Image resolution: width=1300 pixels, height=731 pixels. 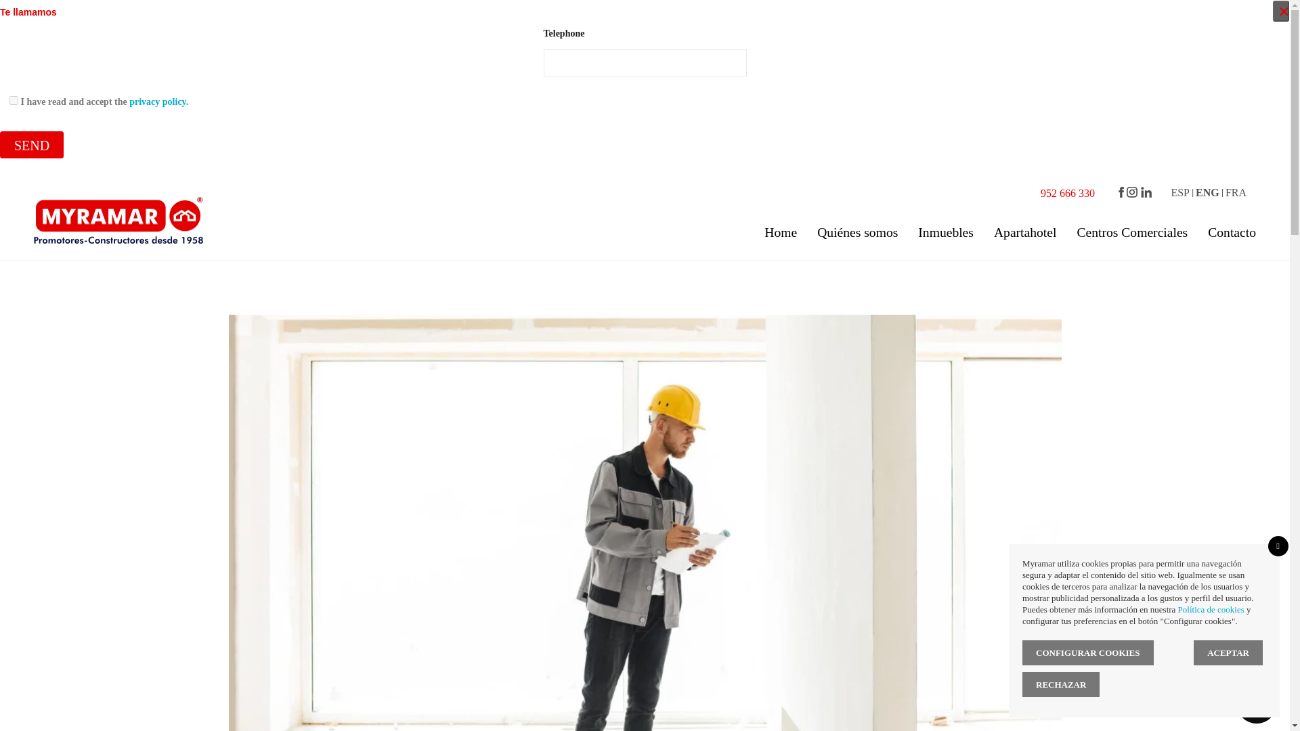 I want to click on 952 666 330, so click(x=1067, y=192).